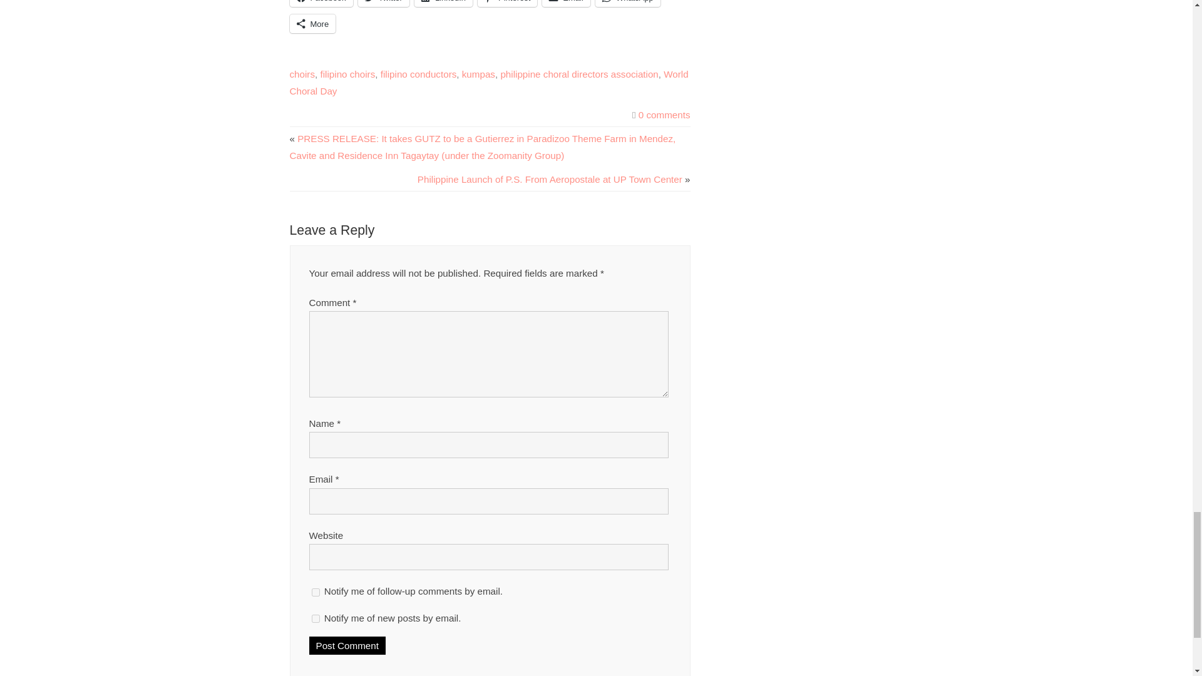 The image size is (1202, 676). I want to click on Post Comment, so click(347, 646).